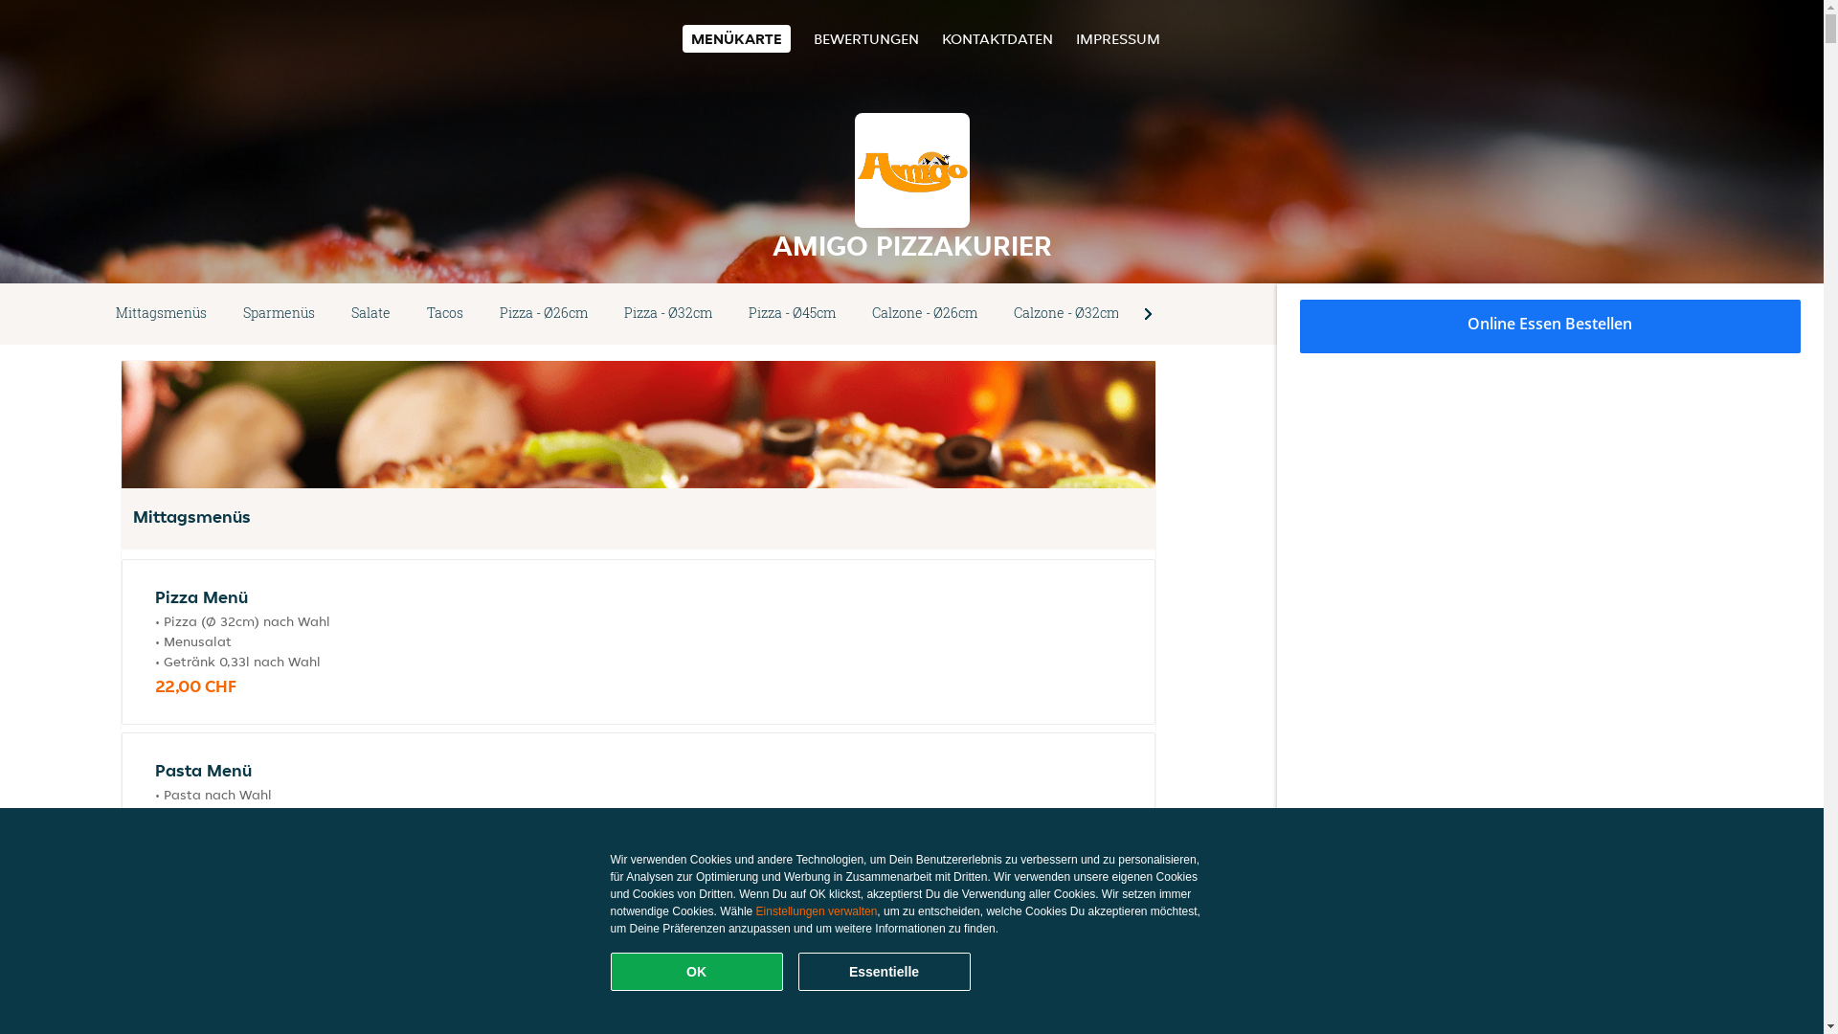  What do you see at coordinates (885, 972) in the screenshot?
I see `Essentielle` at bounding box center [885, 972].